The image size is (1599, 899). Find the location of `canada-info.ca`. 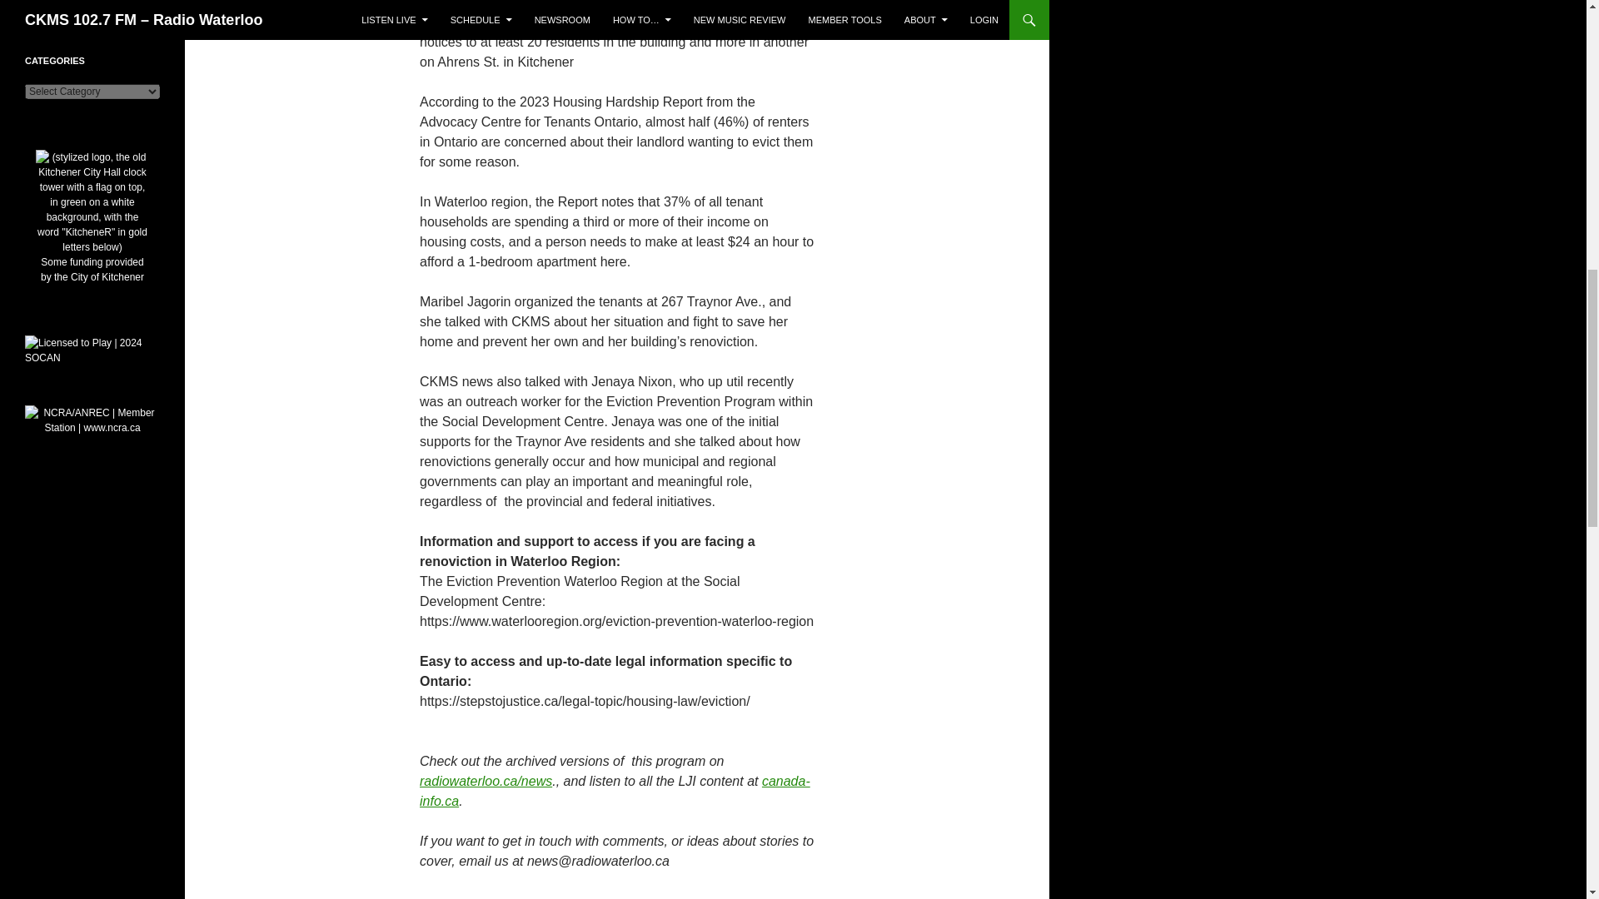

canada-info.ca is located at coordinates (615, 791).